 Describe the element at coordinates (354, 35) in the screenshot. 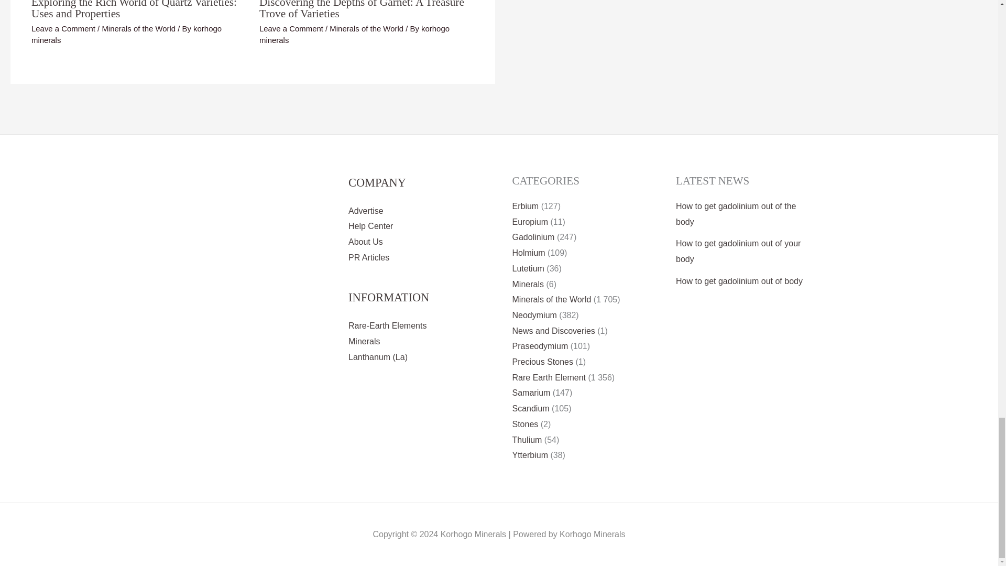

I see `korhogo minerals` at that location.